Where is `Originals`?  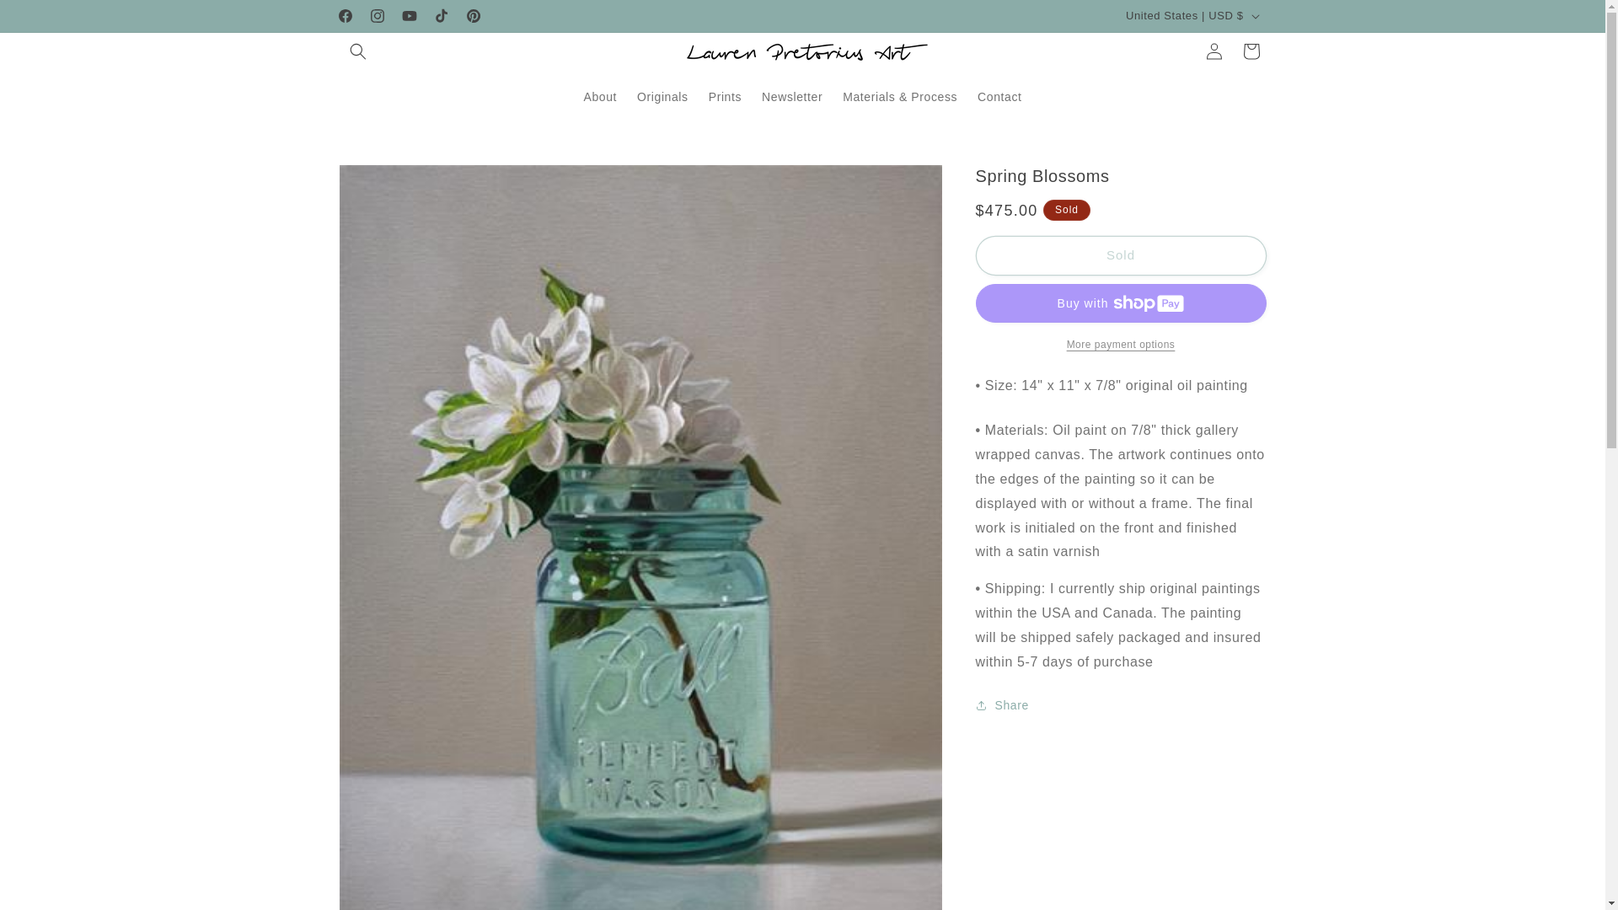
Originals is located at coordinates (662, 96).